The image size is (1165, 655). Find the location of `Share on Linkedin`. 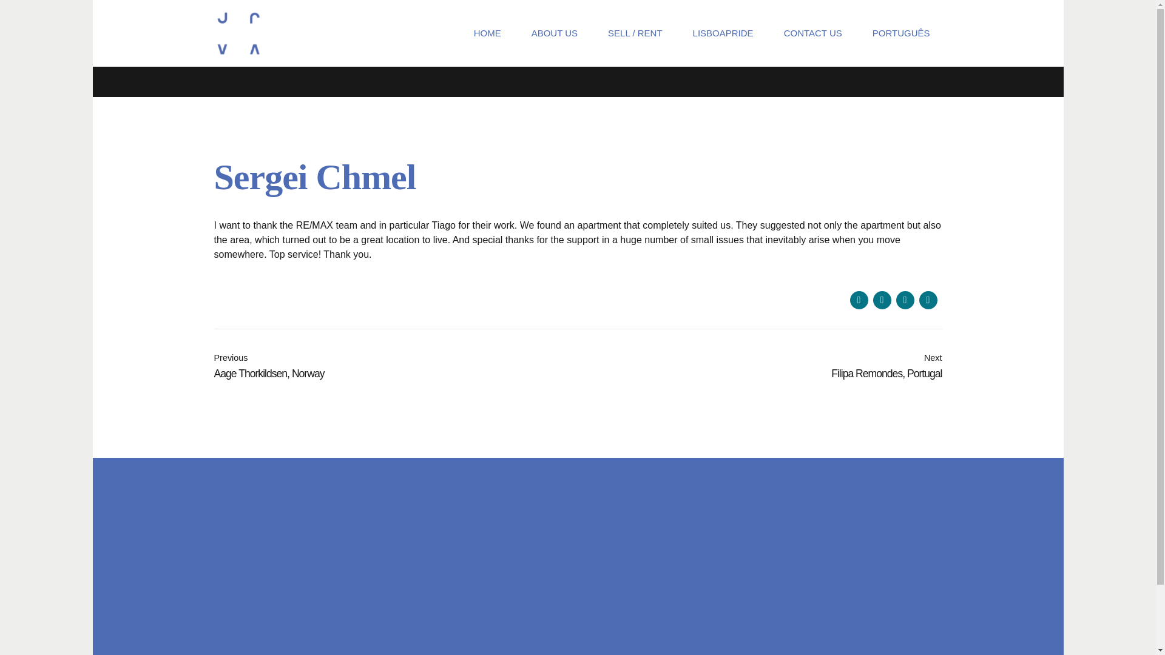

Share on Linkedin is located at coordinates (723, 33).